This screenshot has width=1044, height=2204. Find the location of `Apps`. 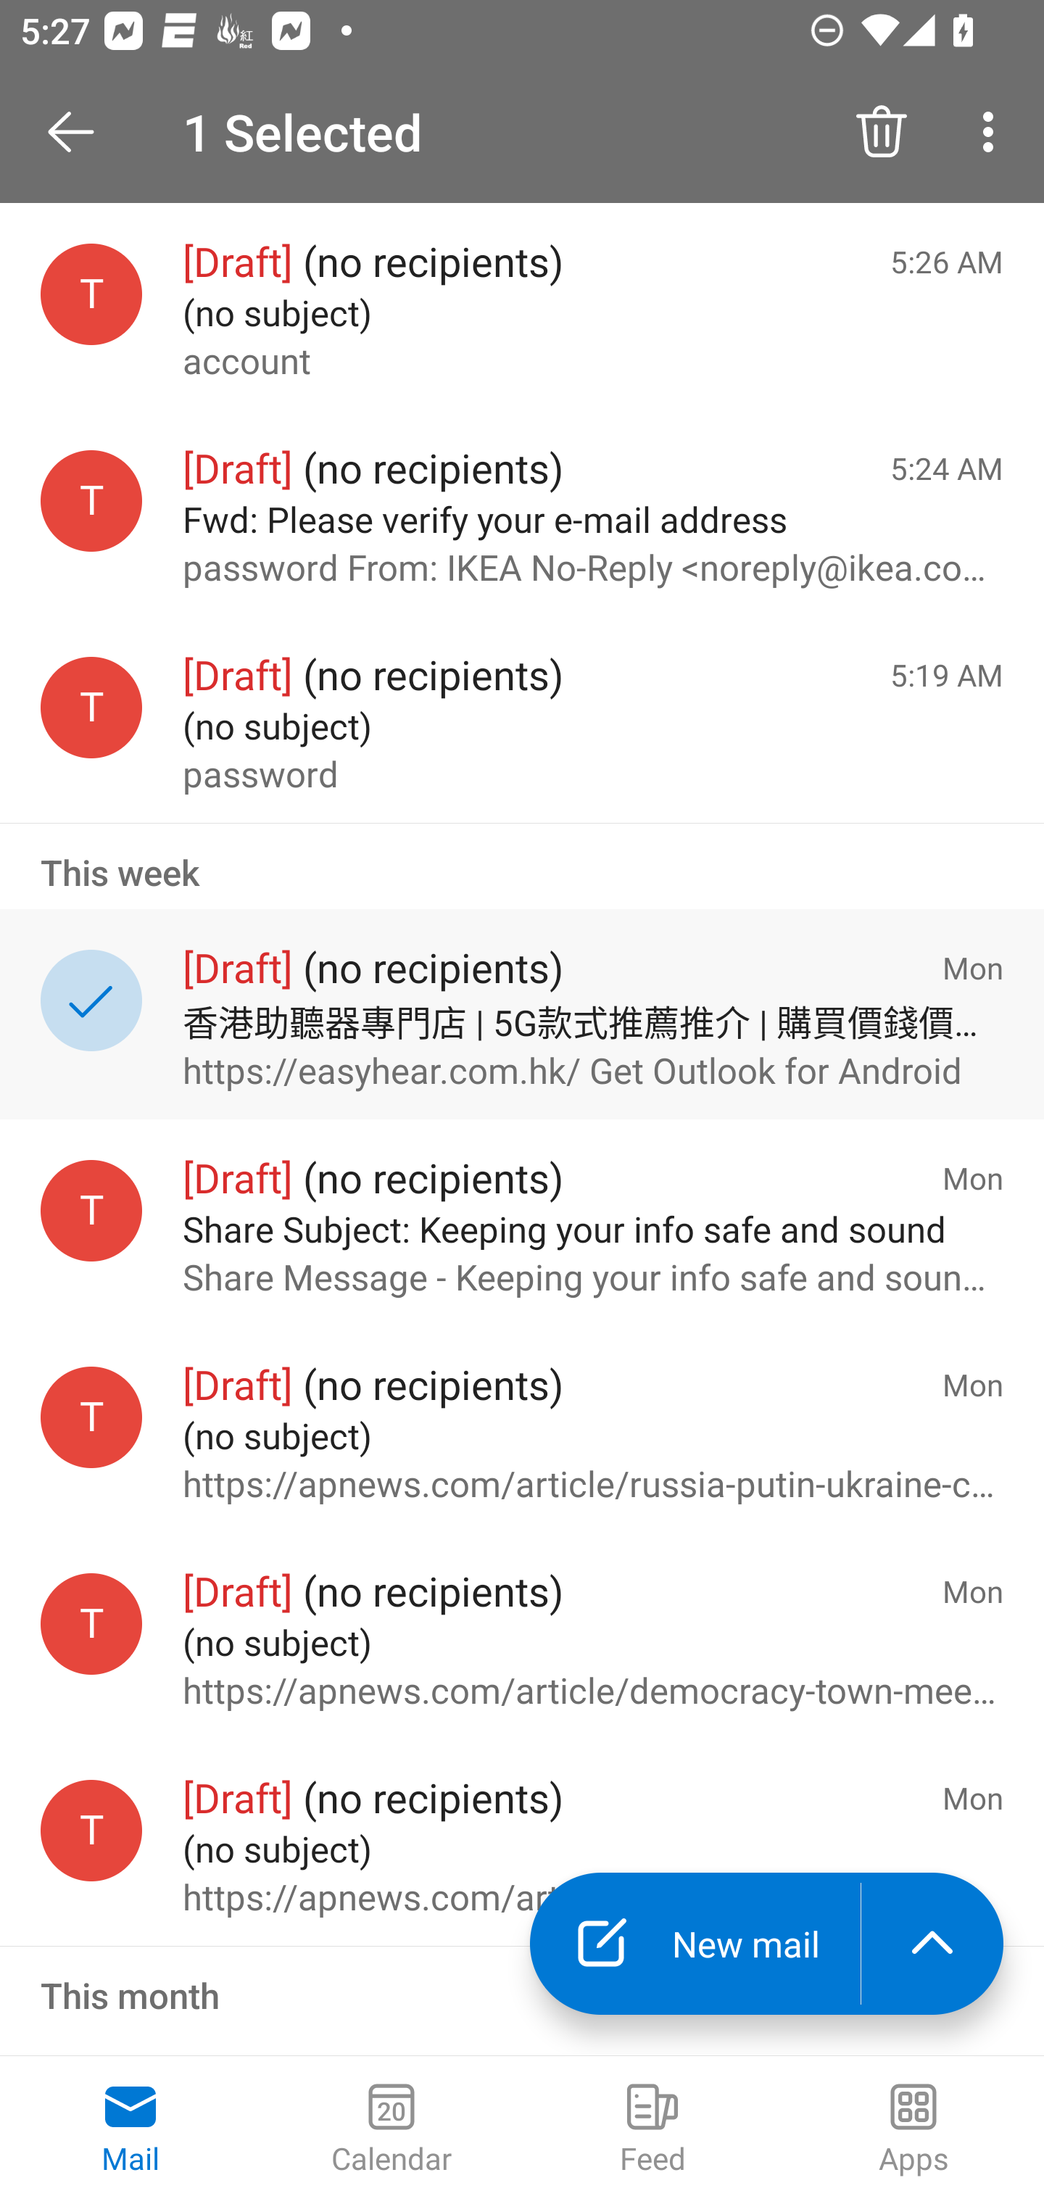

Apps is located at coordinates (913, 2130).